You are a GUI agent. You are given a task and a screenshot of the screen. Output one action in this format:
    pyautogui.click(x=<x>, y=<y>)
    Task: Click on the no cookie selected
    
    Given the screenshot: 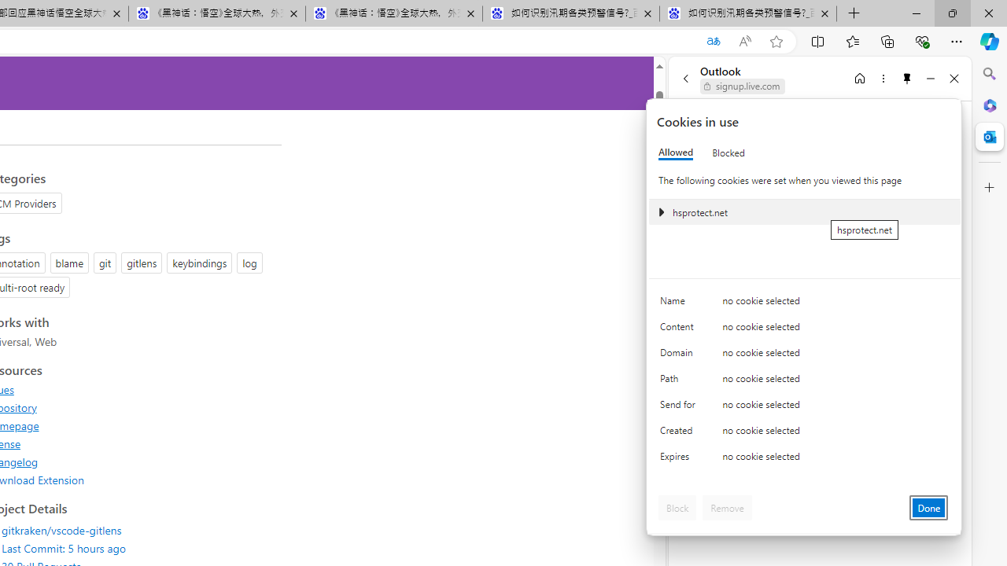 What is the action you would take?
    pyautogui.click(x=835, y=461)
    